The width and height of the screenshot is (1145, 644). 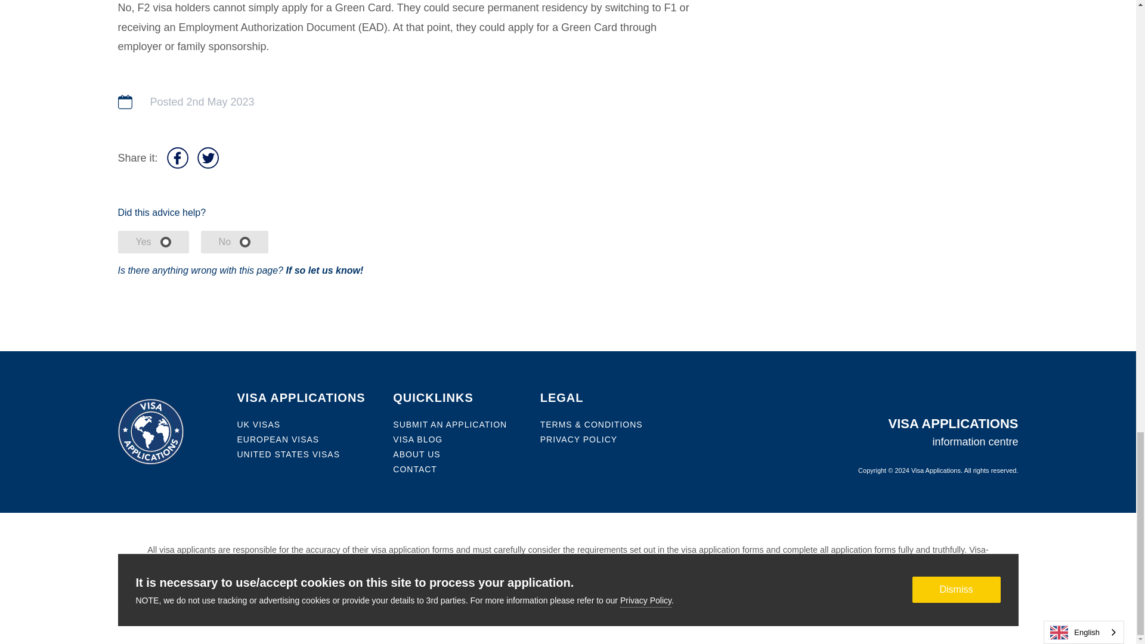 I want to click on UNITED STATES VISAS, so click(x=289, y=454).